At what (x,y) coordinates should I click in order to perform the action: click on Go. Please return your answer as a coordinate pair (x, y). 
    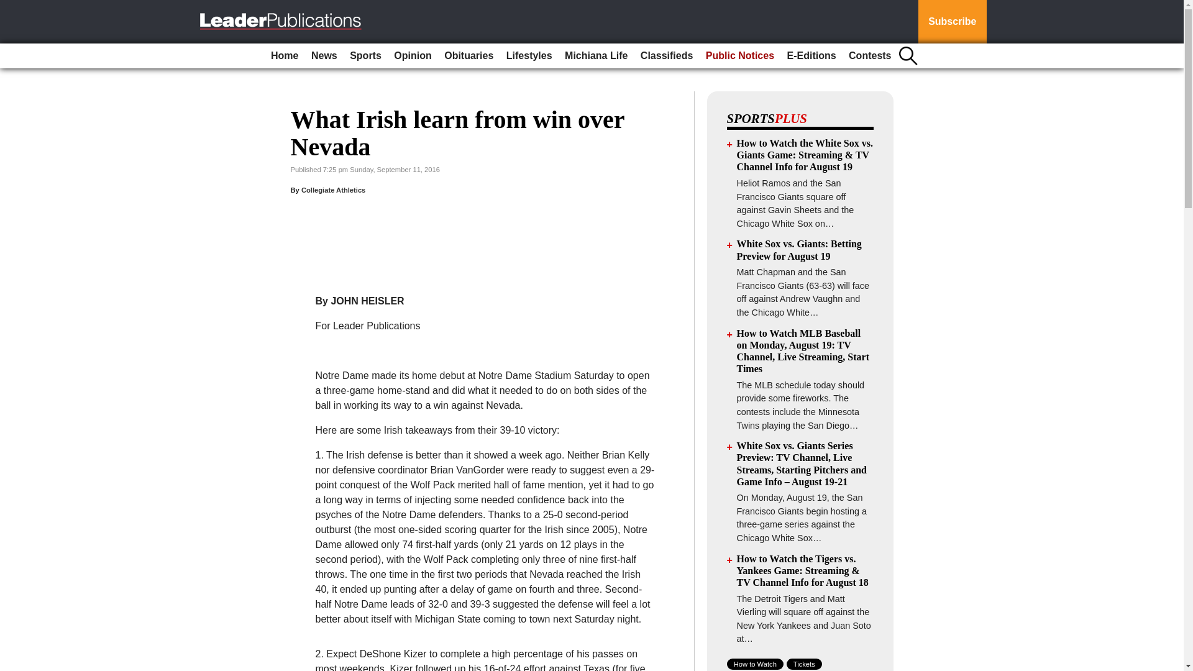
    Looking at the image, I should click on (11, 7).